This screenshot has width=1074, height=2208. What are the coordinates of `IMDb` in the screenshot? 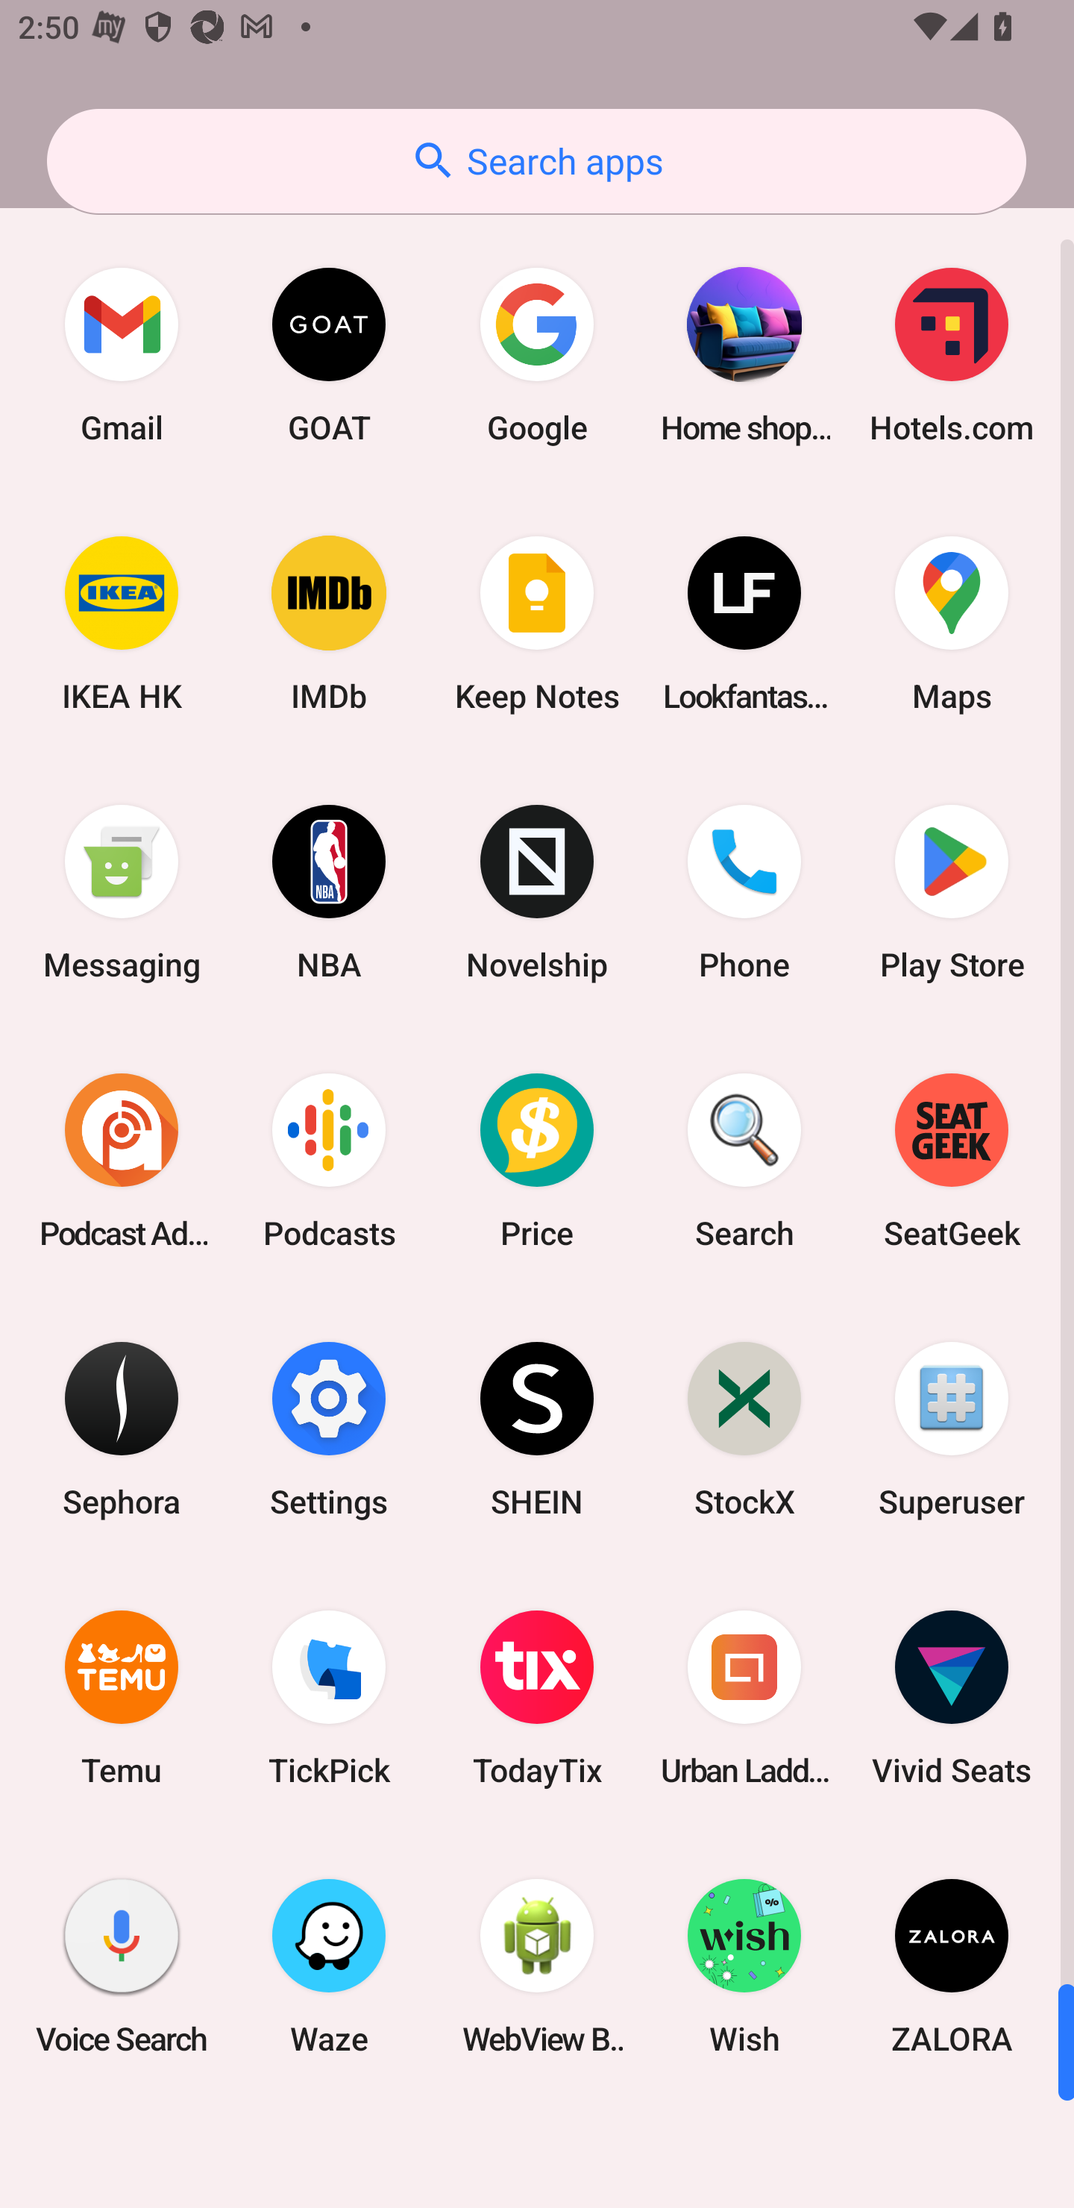 It's located at (329, 624).